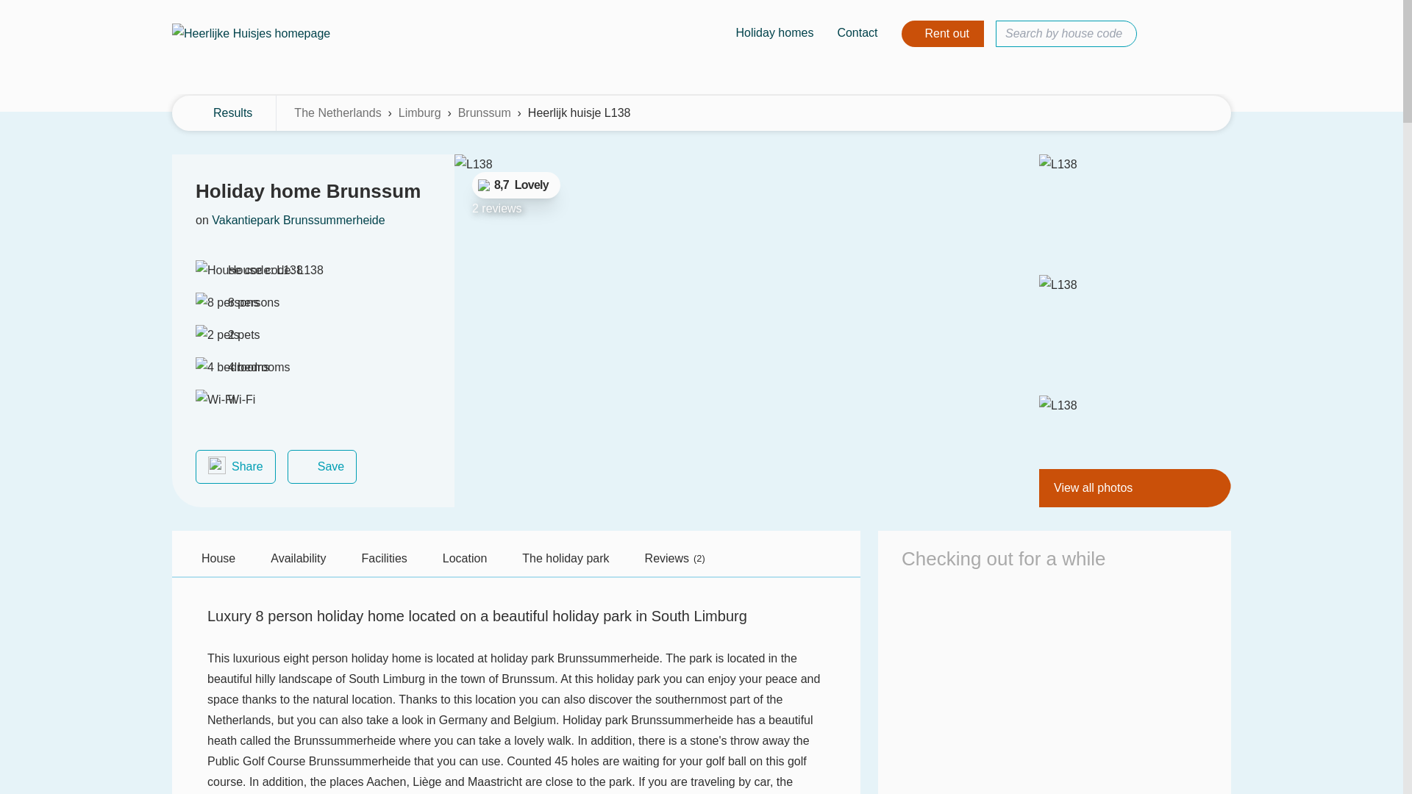 The width and height of the screenshot is (1412, 794). What do you see at coordinates (857, 34) in the screenshot?
I see `Contact` at bounding box center [857, 34].